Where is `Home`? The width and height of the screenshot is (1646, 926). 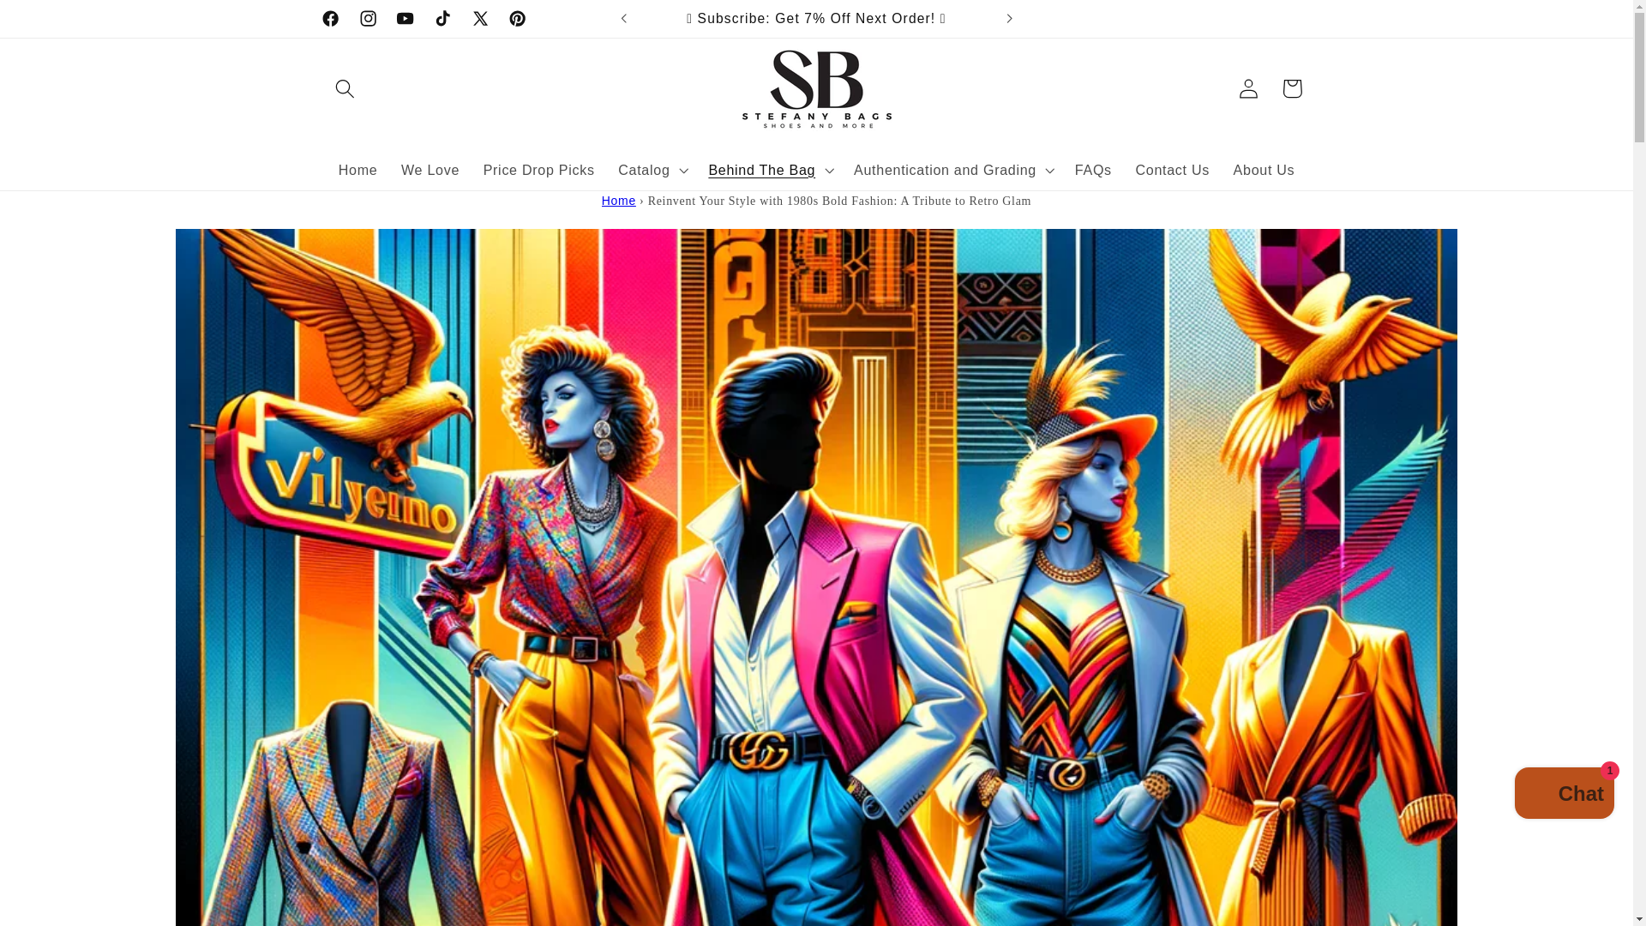 Home is located at coordinates (619, 201).